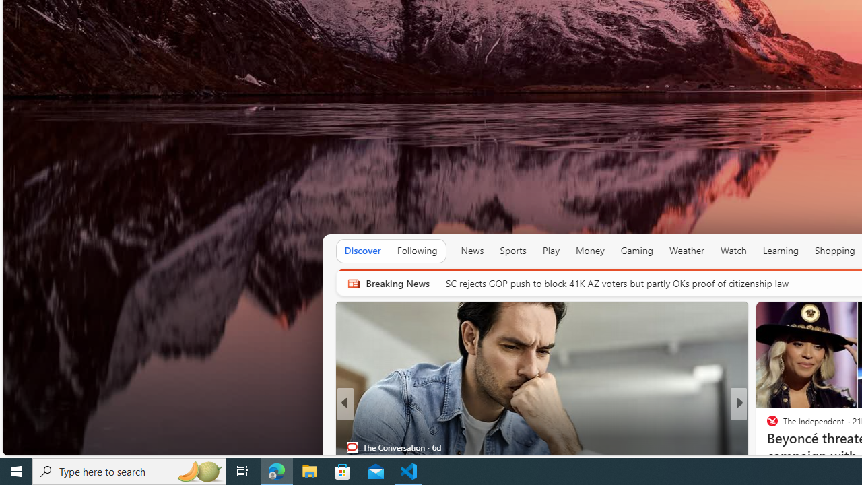 This screenshot has height=485, width=862. What do you see at coordinates (766, 426) in the screenshot?
I see `HowToGeek` at bounding box center [766, 426].